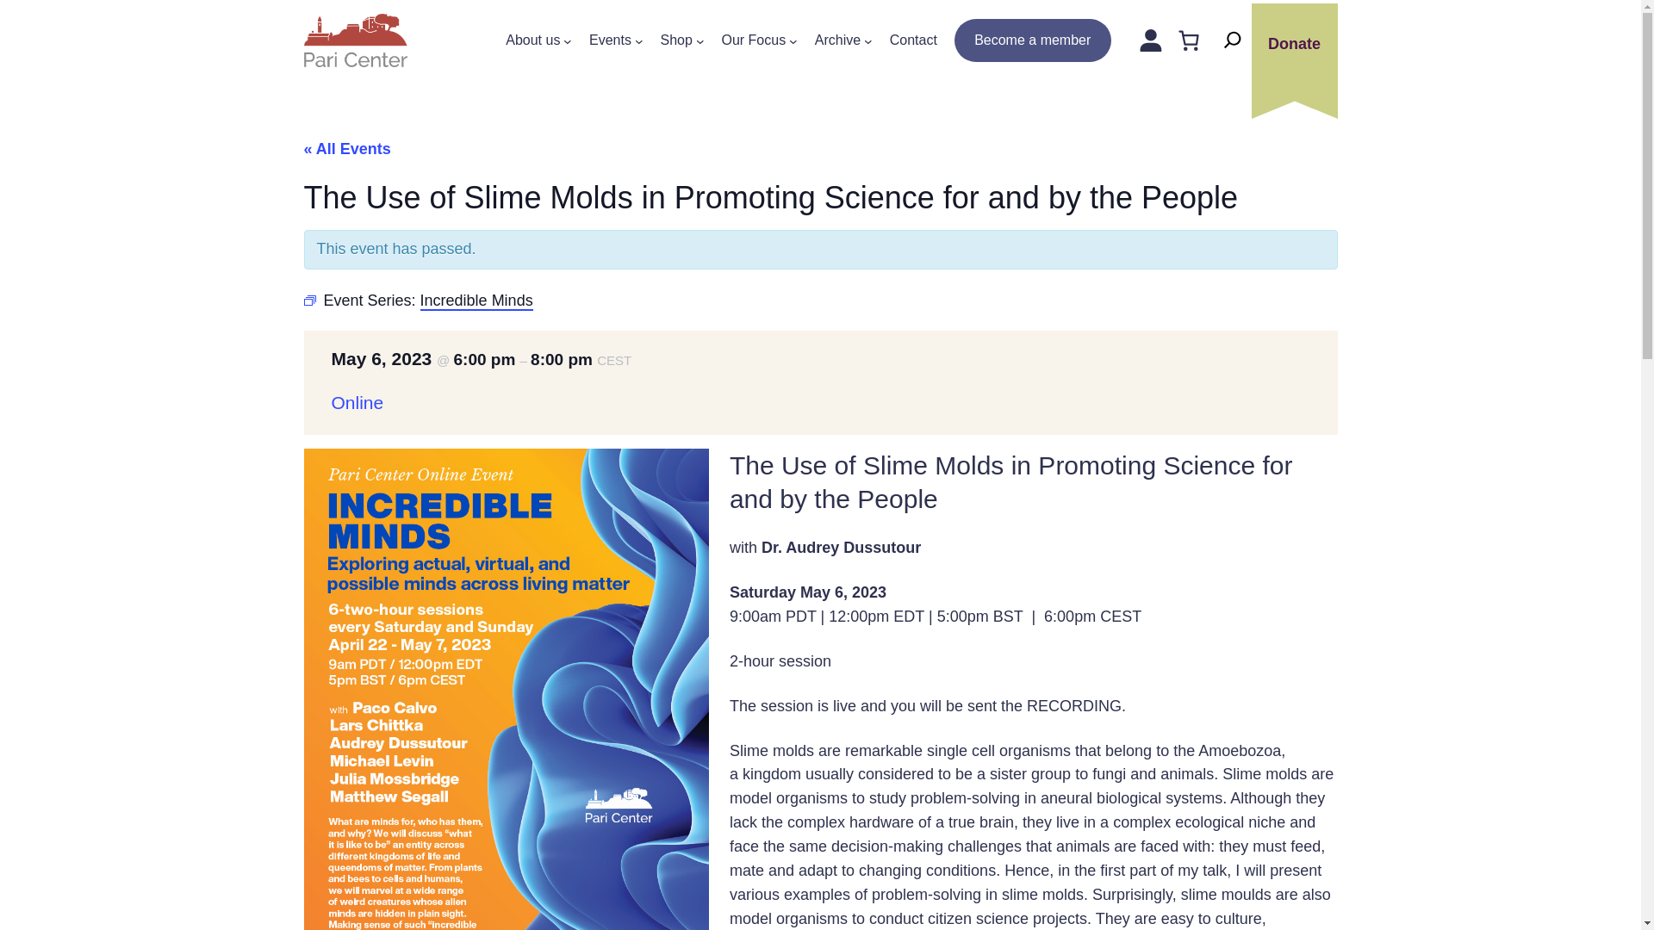 Image resolution: width=1654 pixels, height=930 pixels. I want to click on Shop, so click(675, 40).